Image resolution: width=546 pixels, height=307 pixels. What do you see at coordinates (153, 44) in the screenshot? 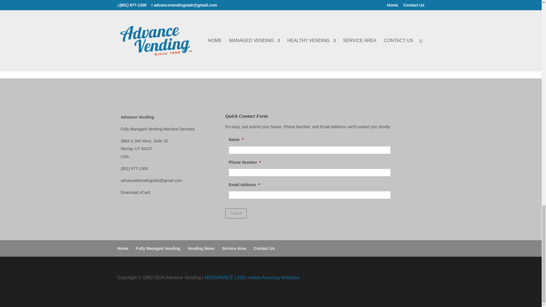
I see `logged in` at bounding box center [153, 44].